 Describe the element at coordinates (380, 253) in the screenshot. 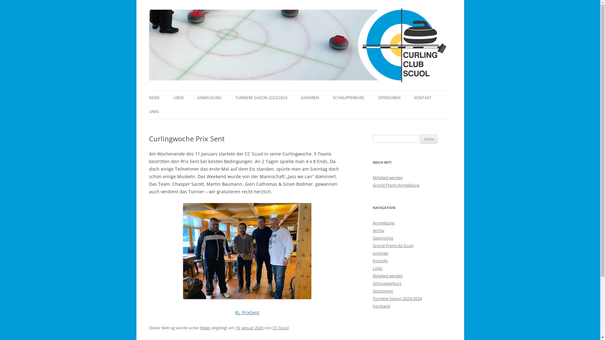

I see `Junioren` at that location.